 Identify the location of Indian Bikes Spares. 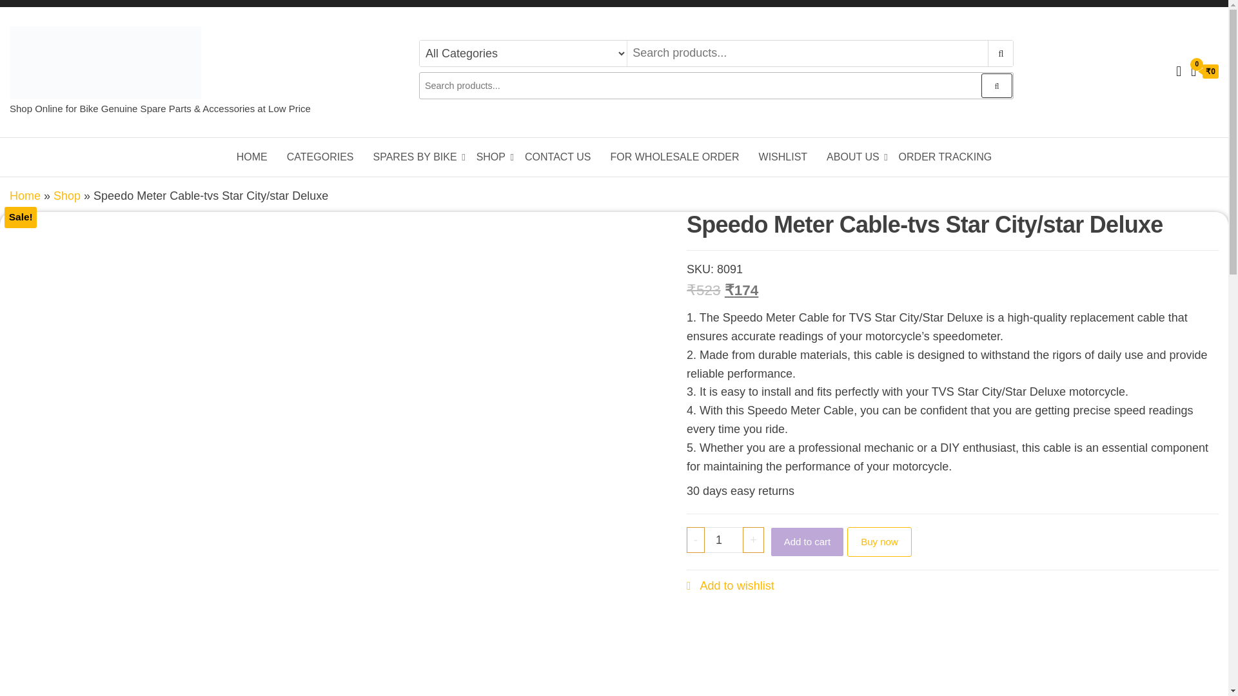
(95, 109).